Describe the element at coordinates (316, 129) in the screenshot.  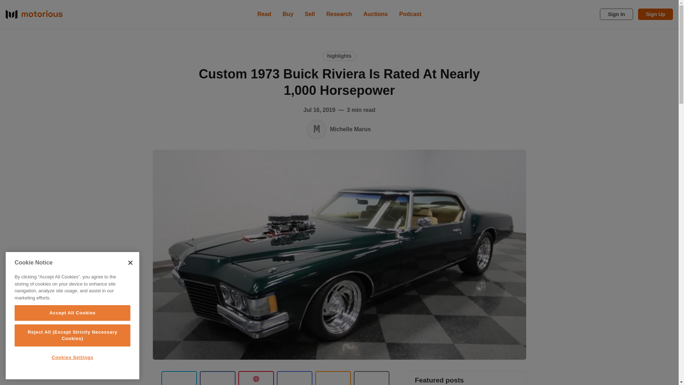
I see `Michelle Marus` at that location.